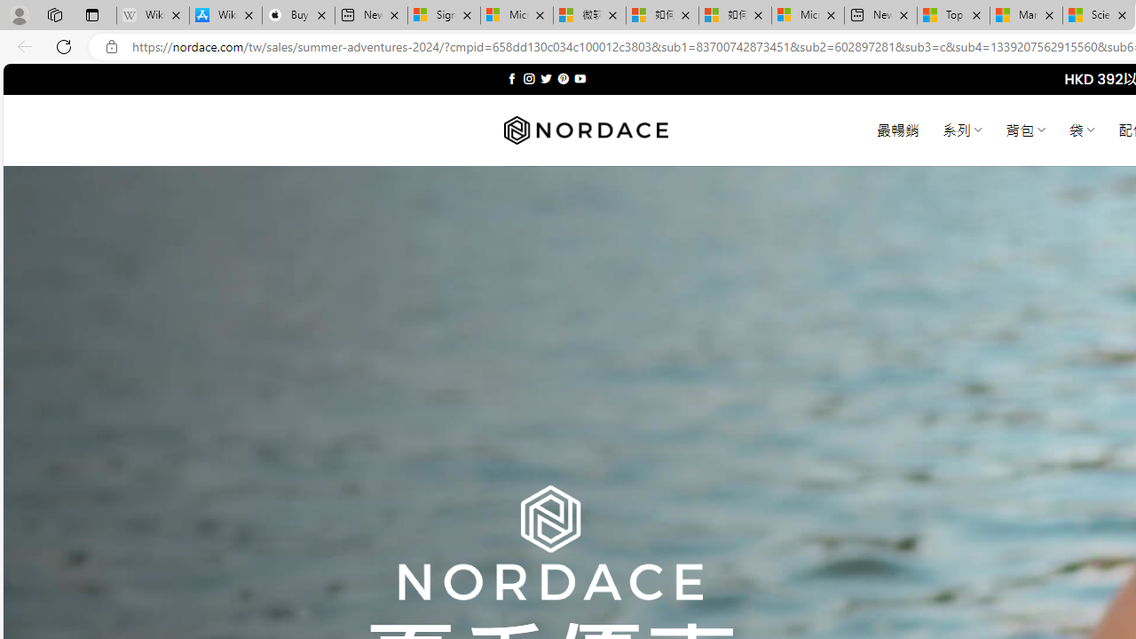  I want to click on Microsoft Services Agreement, so click(517, 16).